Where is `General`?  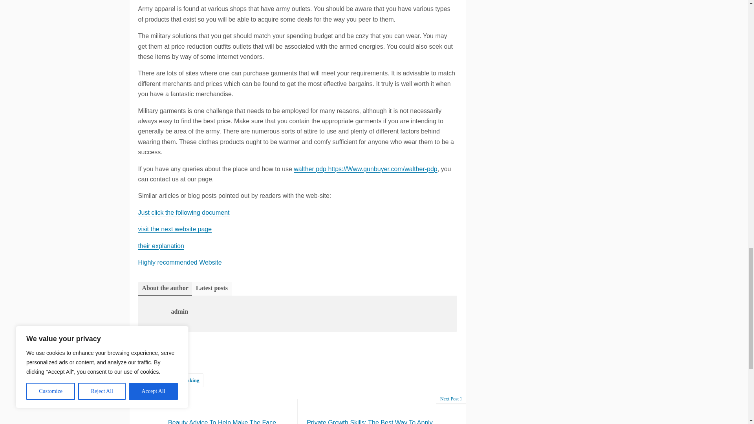
General is located at coordinates (159, 350).